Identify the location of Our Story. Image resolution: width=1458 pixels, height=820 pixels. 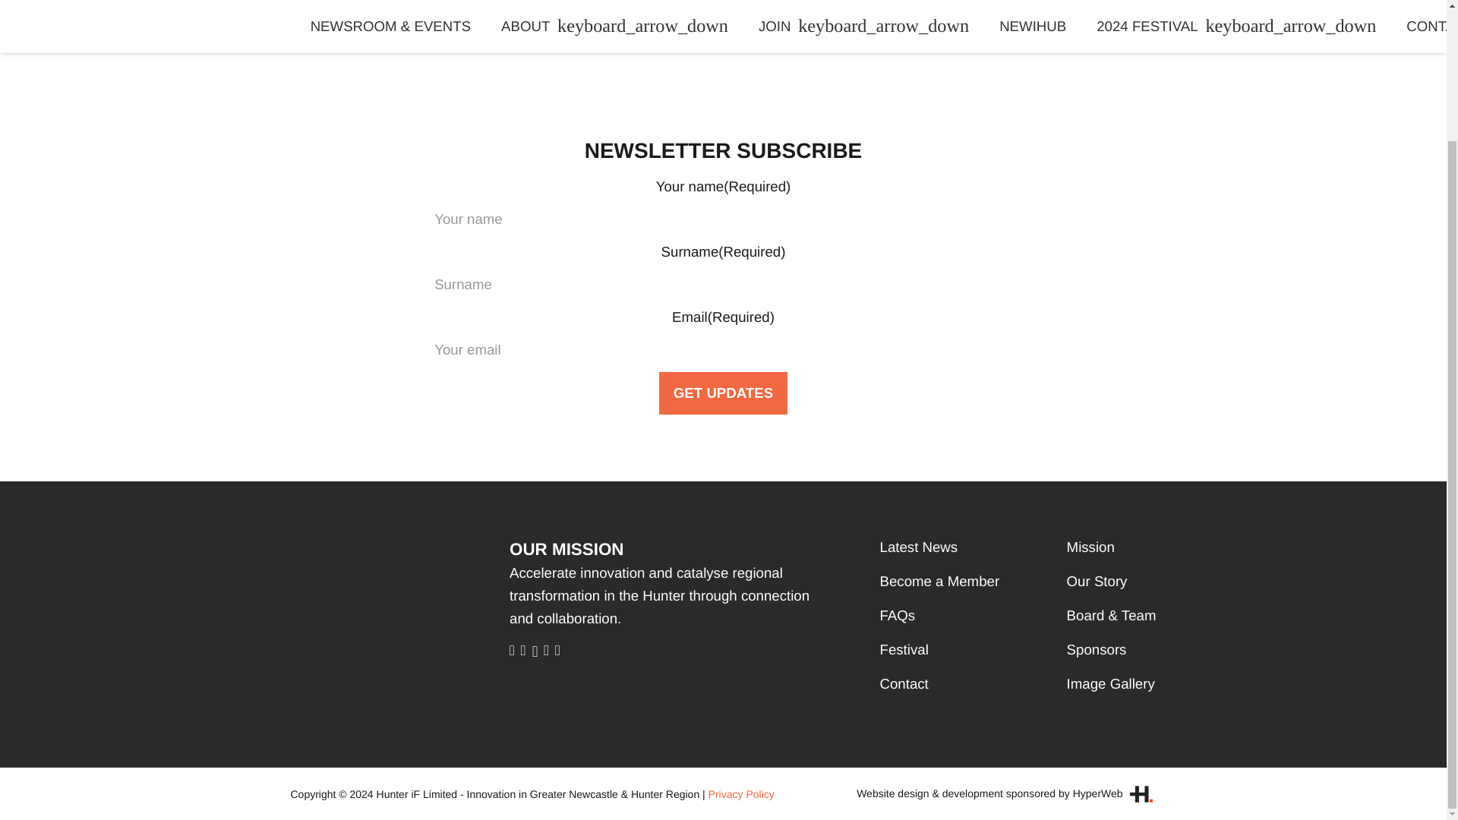
(1097, 581).